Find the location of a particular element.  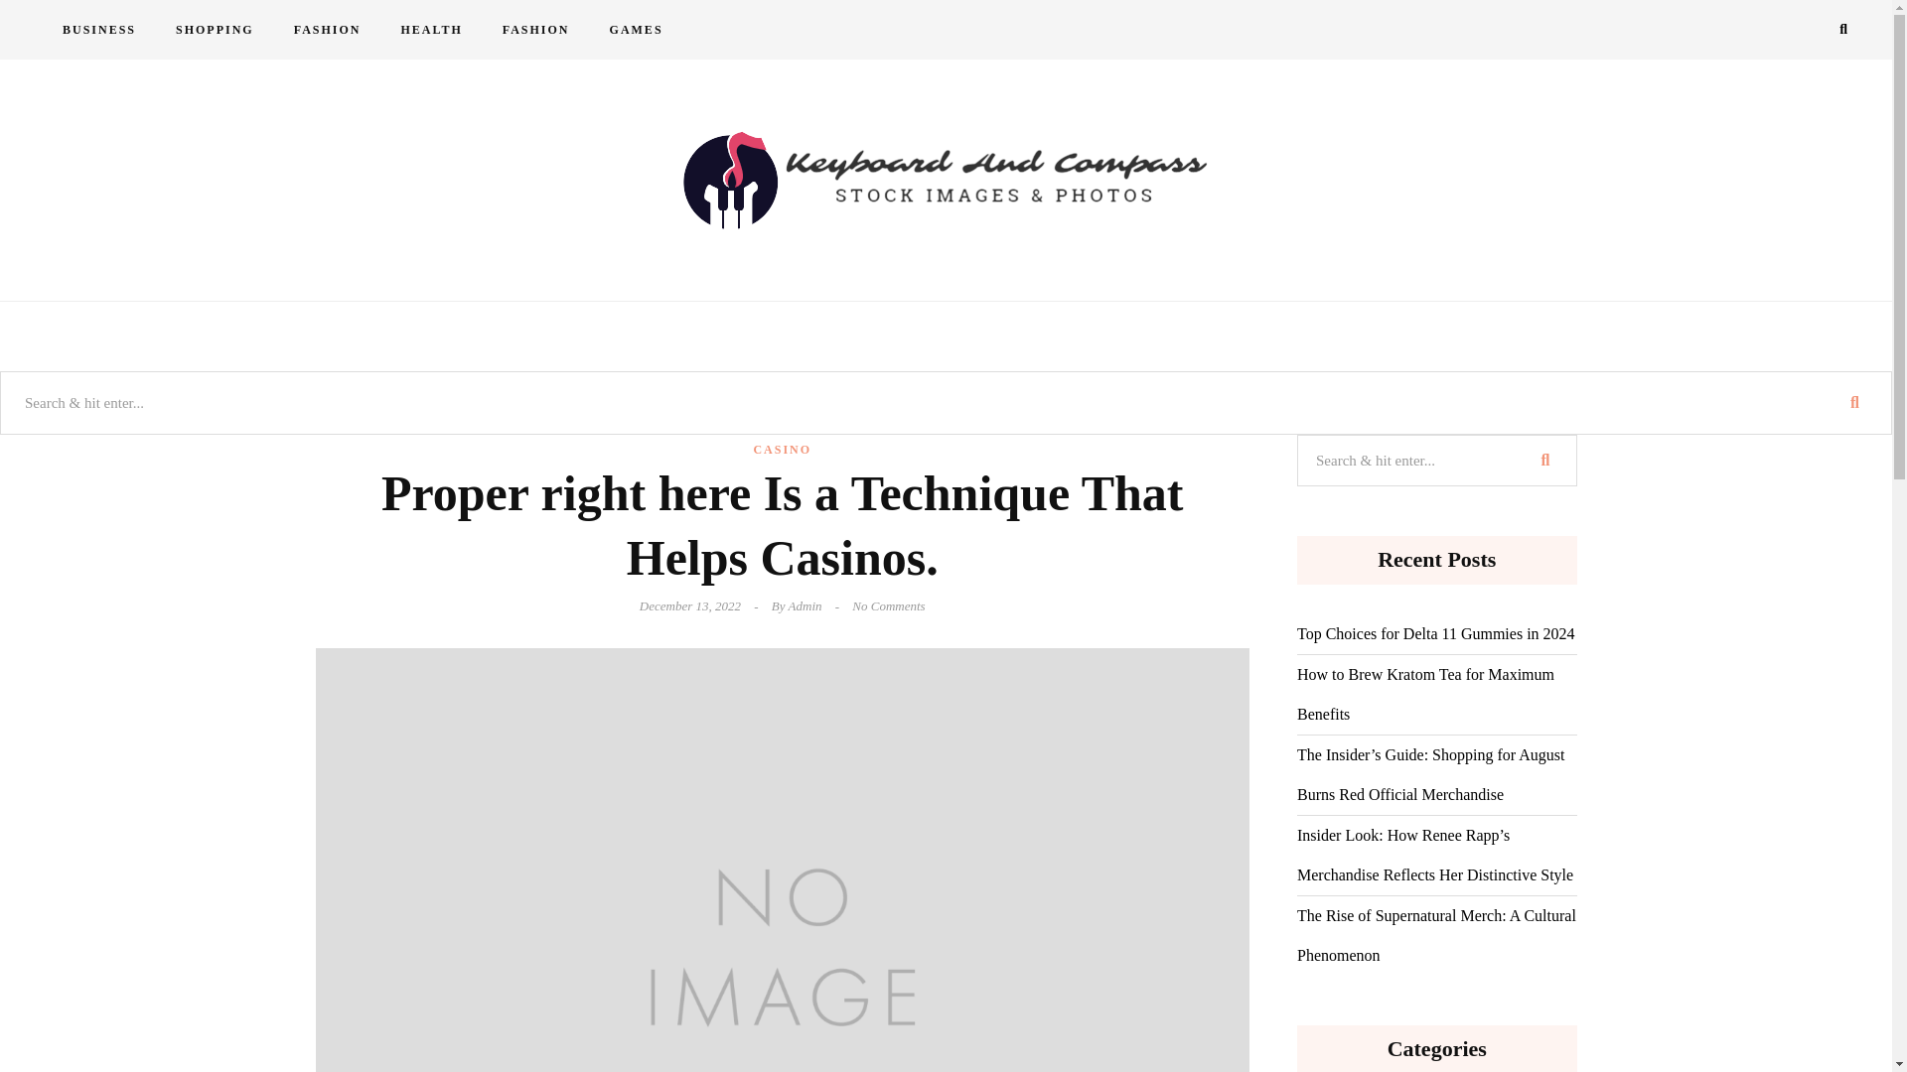

HEALTH is located at coordinates (431, 30).